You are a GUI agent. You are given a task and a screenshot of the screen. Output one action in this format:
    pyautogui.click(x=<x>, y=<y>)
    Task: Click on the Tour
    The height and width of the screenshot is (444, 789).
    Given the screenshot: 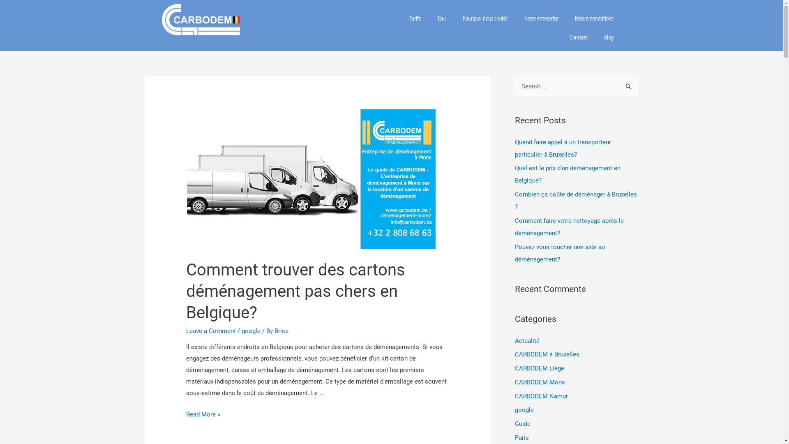 What is the action you would take?
    pyautogui.click(x=442, y=18)
    